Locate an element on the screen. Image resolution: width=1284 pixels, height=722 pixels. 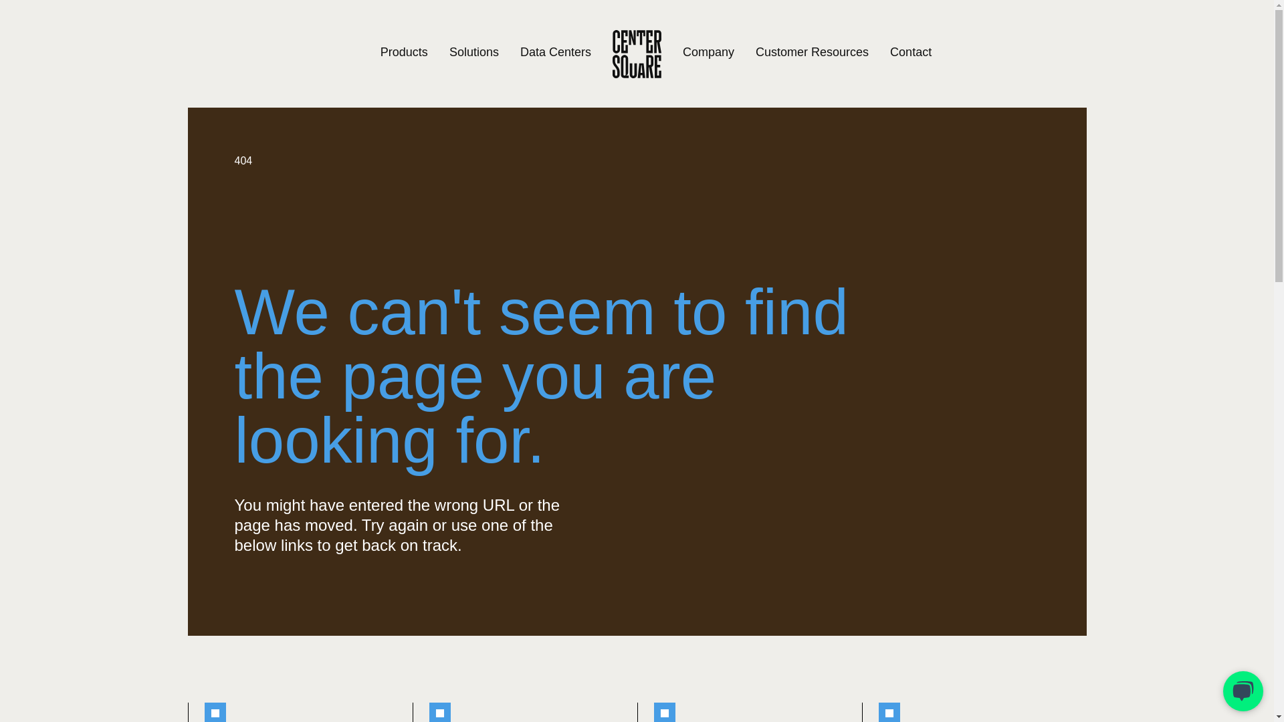
Solutions is located at coordinates (474, 52).